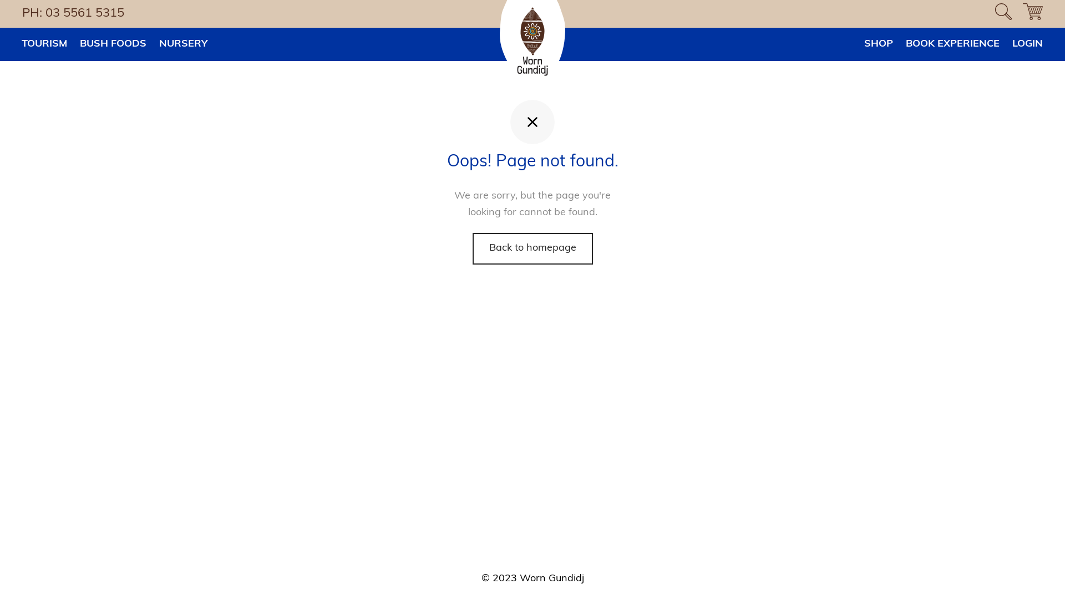  I want to click on Cart, so click(1033, 14).